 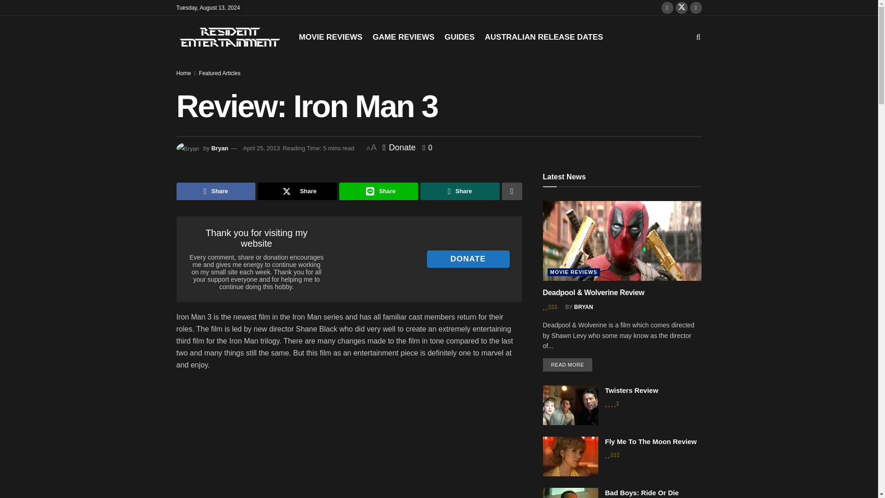 I want to click on Donate, so click(x=399, y=148).